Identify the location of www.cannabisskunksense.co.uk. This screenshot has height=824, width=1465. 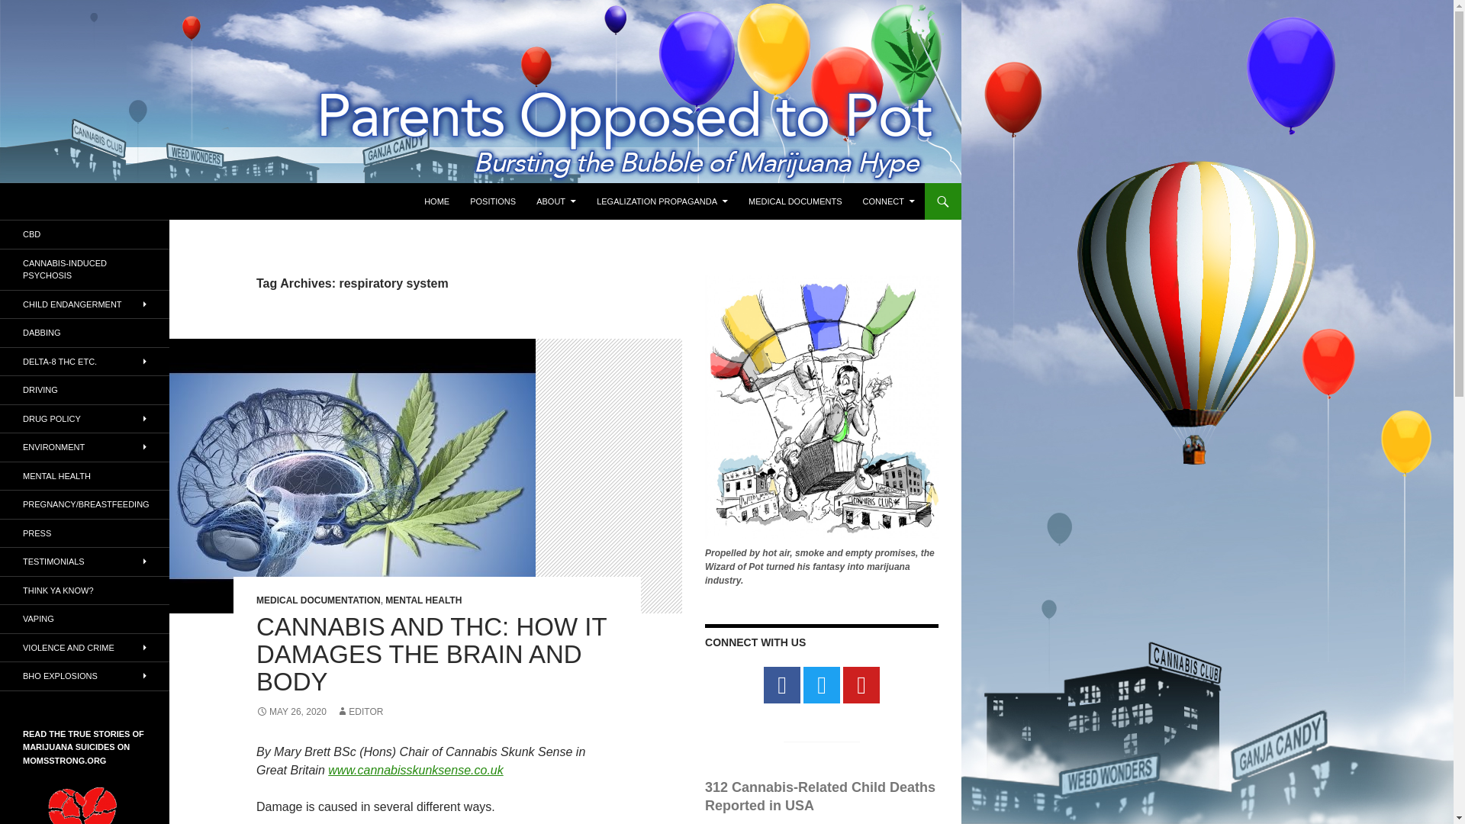
(415, 771).